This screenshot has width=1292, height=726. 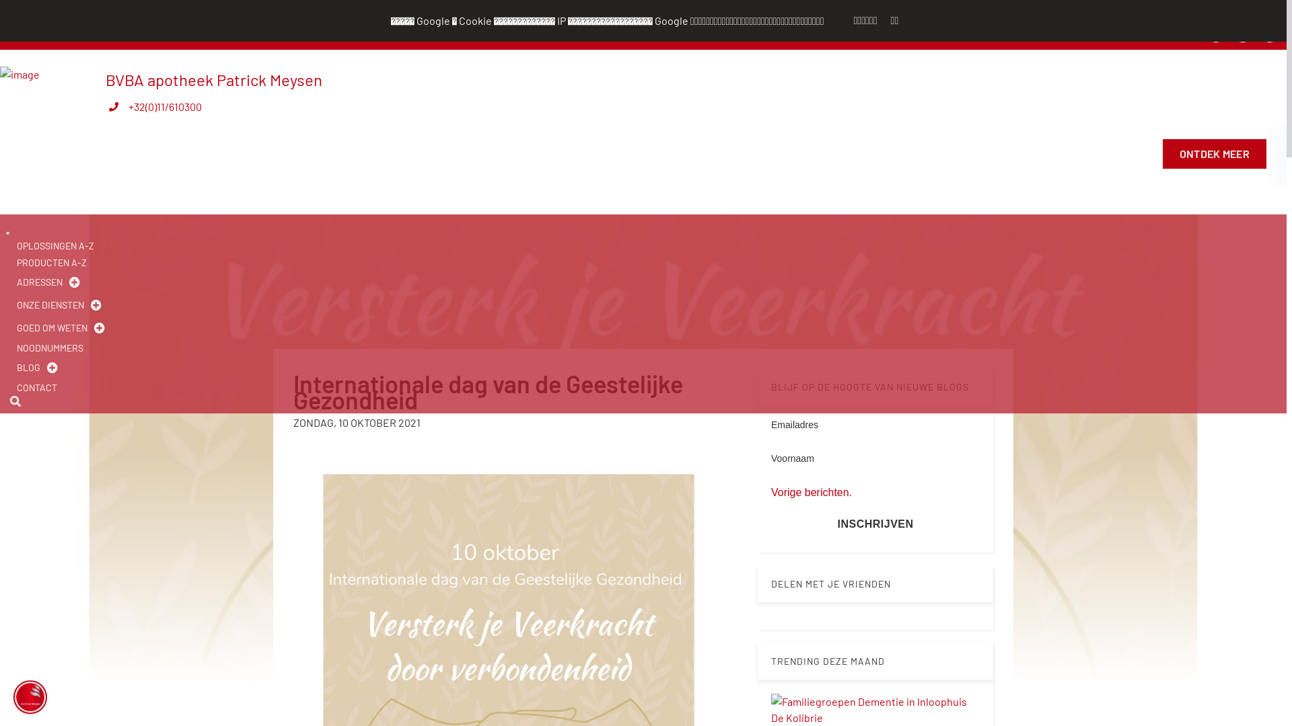 What do you see at coordinates (826, 154) in the screenshot?
I see `Gezondheidsapp Farmamobile: veilig & gratis` at bounding box center [826, 154].